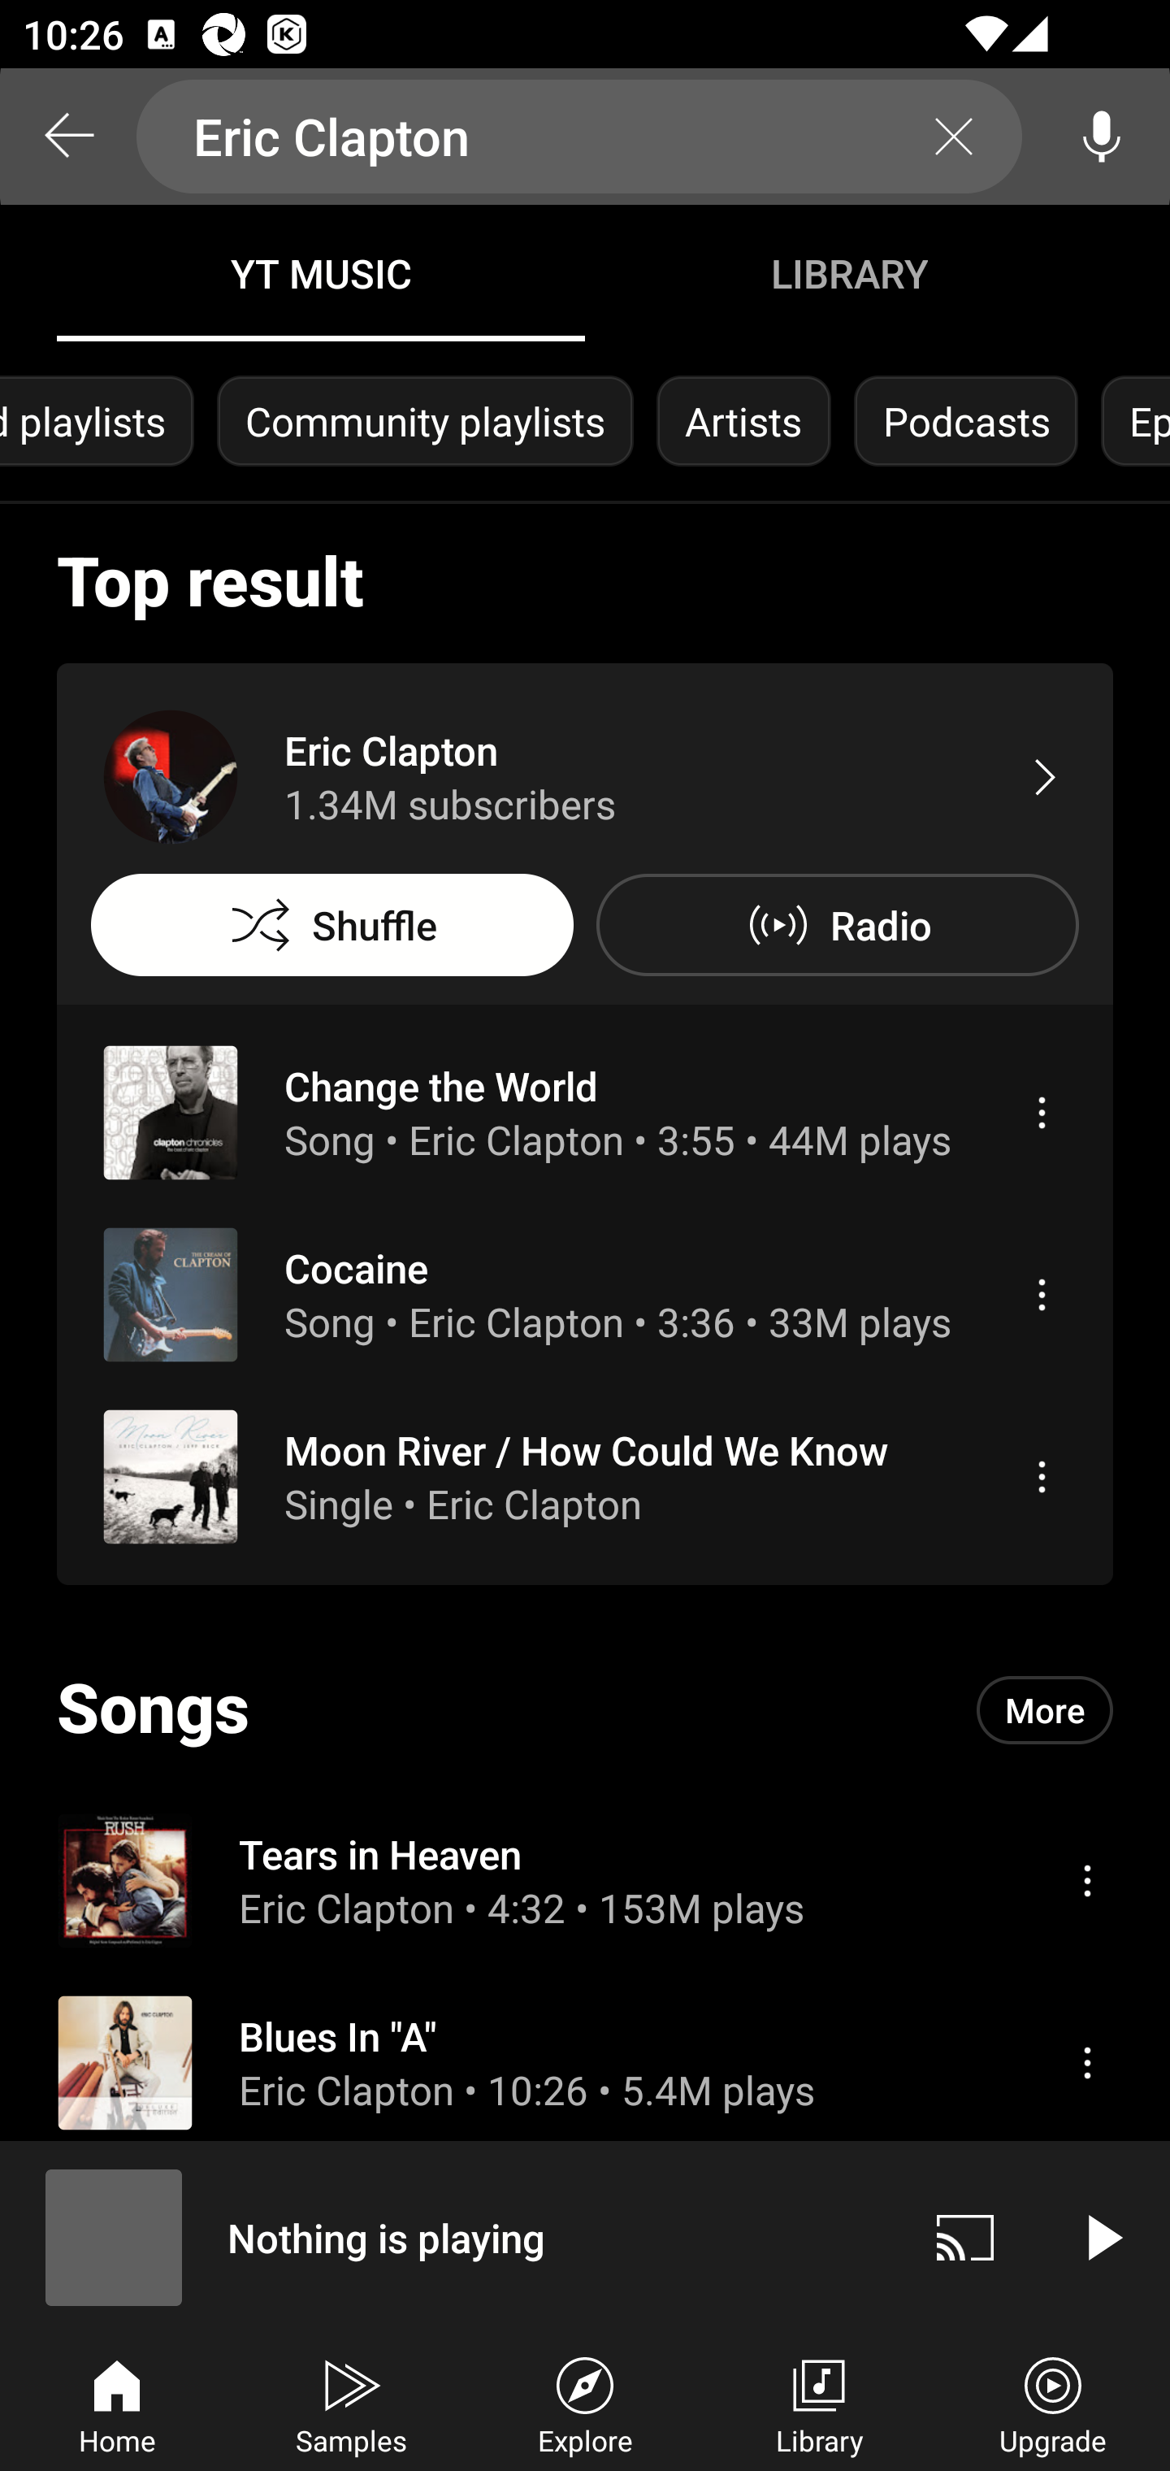 The image size is (1170, 2471). Describe the element at coordinates (1053, 2403) in the screenshot. I see `Upgrade` at that location.